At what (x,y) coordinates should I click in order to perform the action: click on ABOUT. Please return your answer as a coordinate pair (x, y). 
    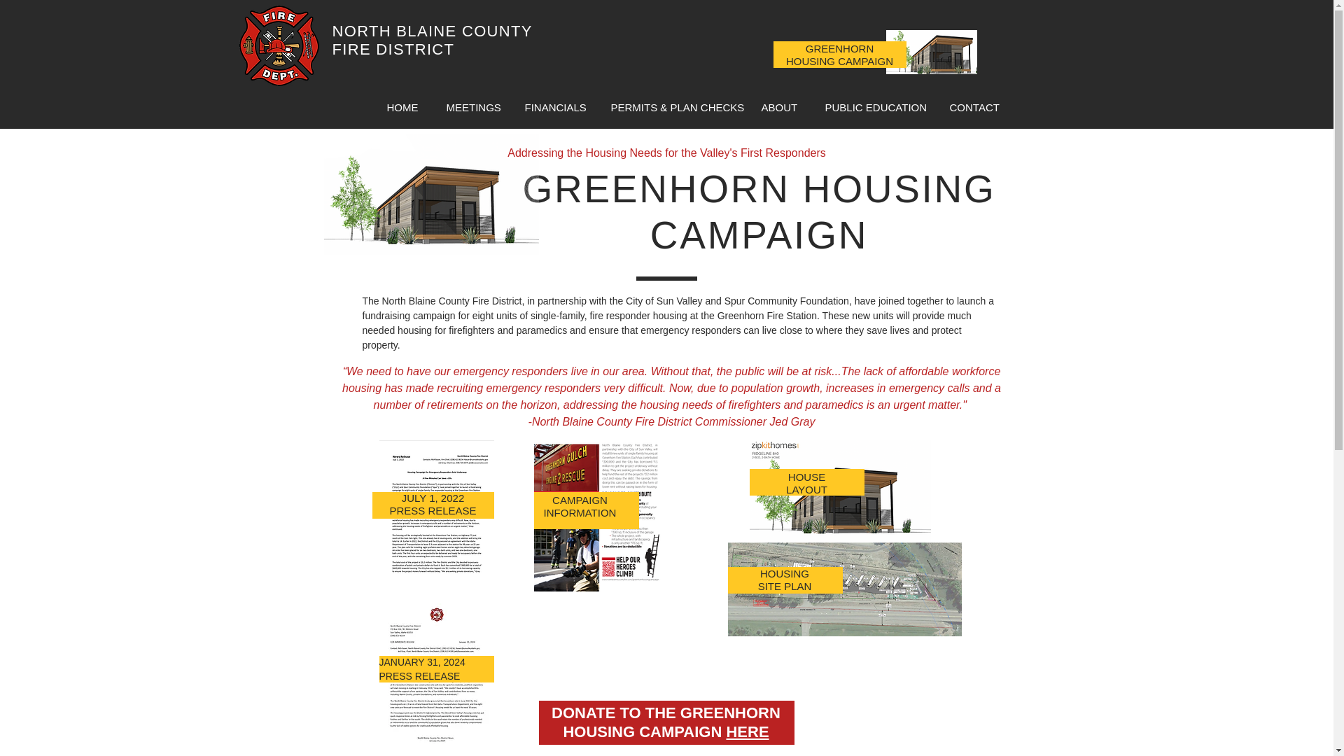
    Looking at the image, I should click on (779, 107).